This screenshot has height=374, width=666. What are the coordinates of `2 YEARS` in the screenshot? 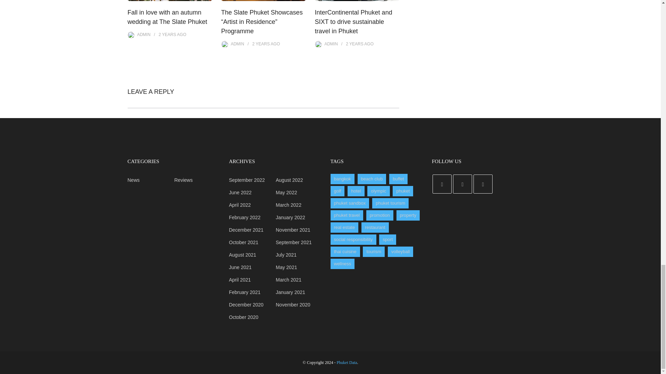 It's located at (167, 34).